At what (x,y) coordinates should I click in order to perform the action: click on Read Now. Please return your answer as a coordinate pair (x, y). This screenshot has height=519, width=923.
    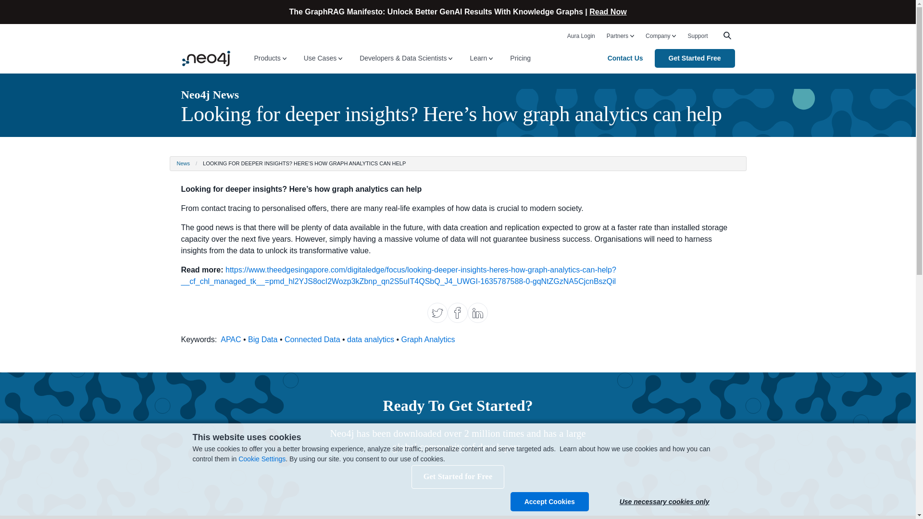
    Looking at the image, I should click on (608, 12).